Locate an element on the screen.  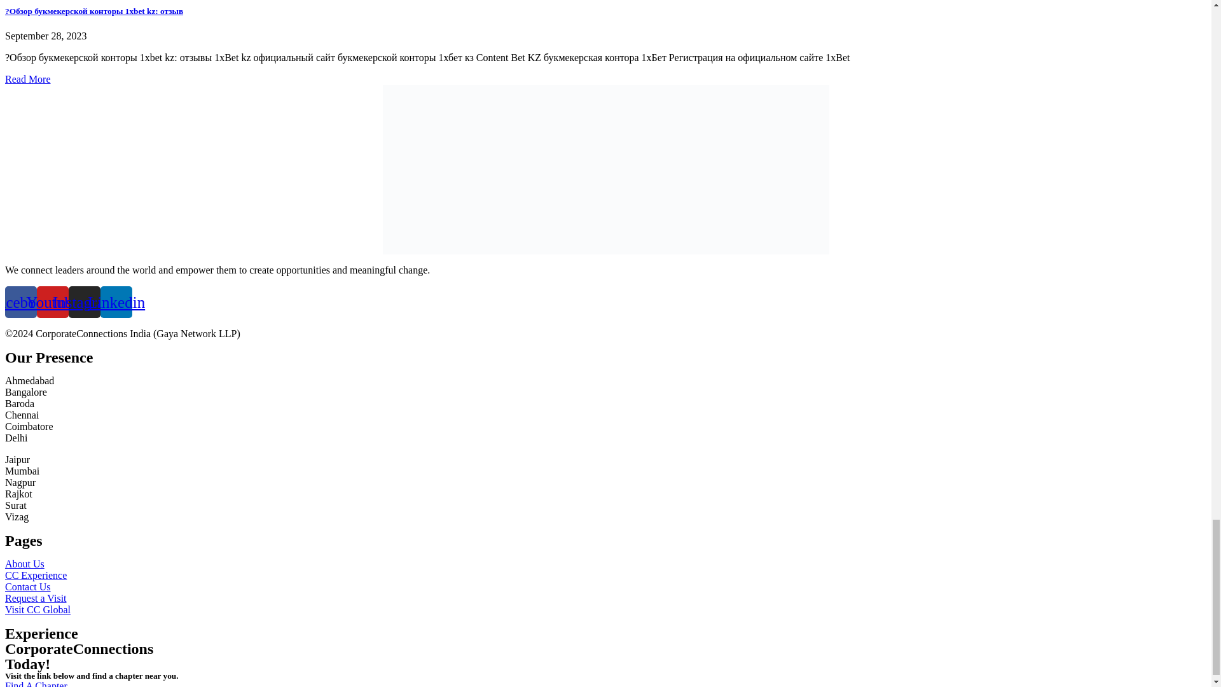
Youtube is located at coordinates (52, 302).